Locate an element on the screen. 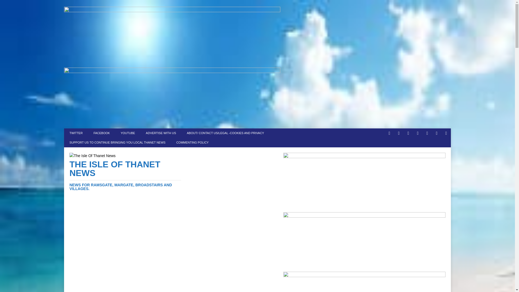 The width and height of the screenshot is (519, 292). COMMENTING POLICY is located at coordinates (192, 142).